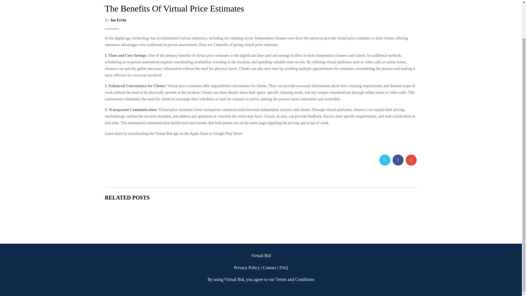 The width and height of the screenshot is (526, 296). What do you see at coordinates (247, 267) in the screenshot?
I see `Privacy Policy` at bounding box center [247, 267].